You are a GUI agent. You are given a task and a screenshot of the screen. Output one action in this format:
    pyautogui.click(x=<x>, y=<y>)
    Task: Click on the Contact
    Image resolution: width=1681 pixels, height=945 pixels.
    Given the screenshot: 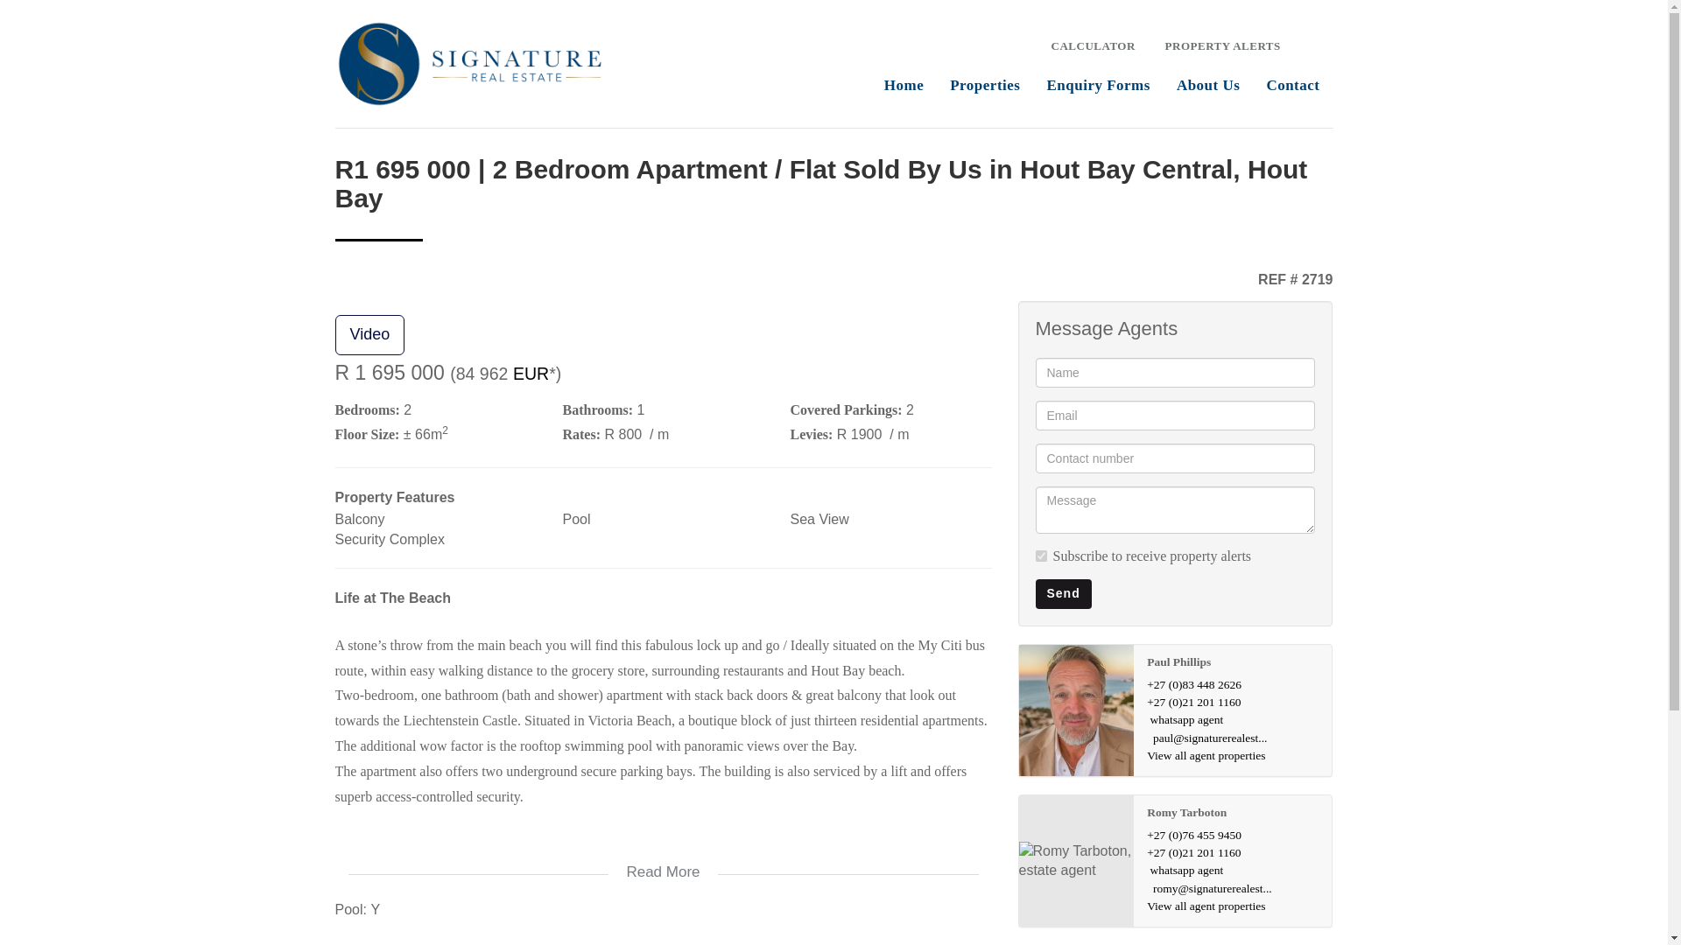 What is the action you would take?
    pyautogui.click(x=1292, y=83)
    